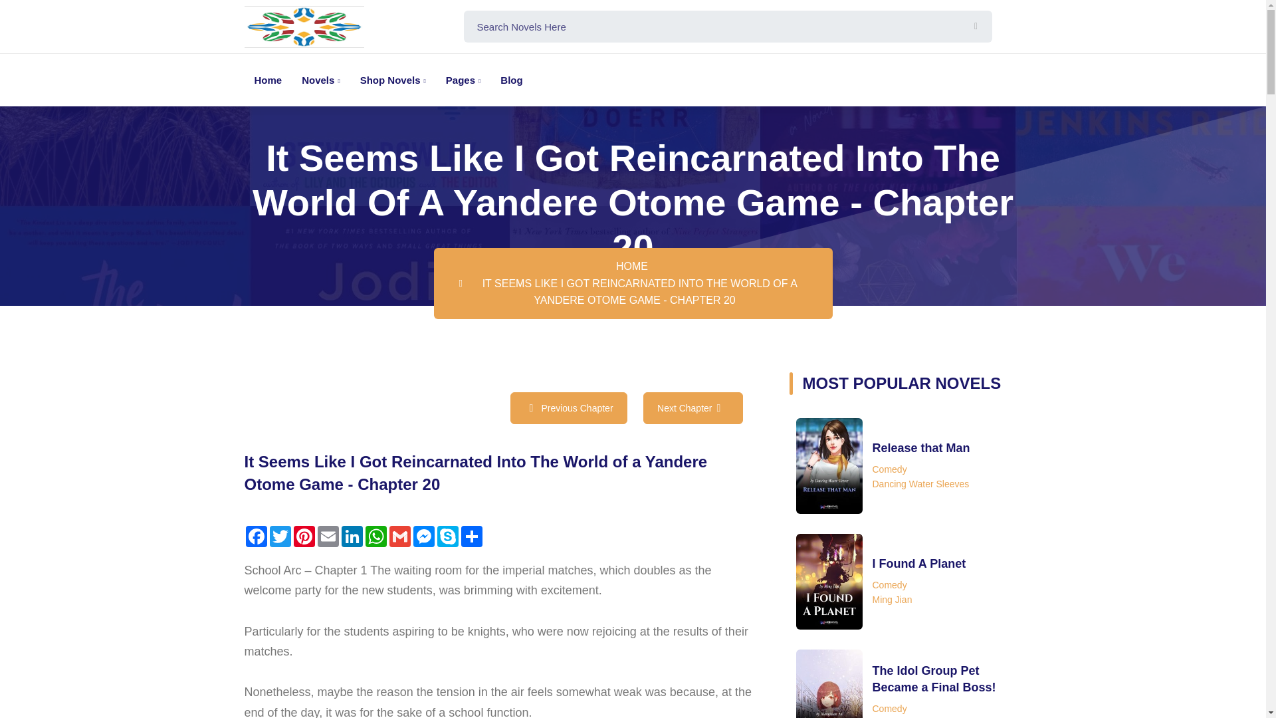  What do you see at coordinates (400, 536) in the screenshot?
I see `Gmail` at bounding box center [400, 536].